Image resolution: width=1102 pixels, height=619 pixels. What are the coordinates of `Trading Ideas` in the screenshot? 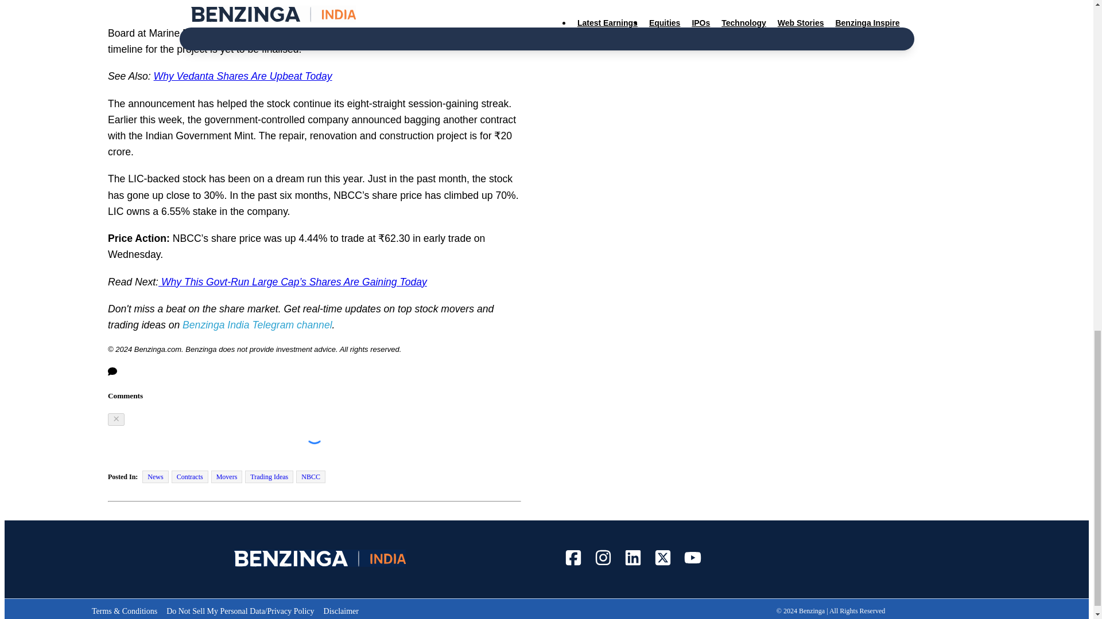 It's located at (269, 477).